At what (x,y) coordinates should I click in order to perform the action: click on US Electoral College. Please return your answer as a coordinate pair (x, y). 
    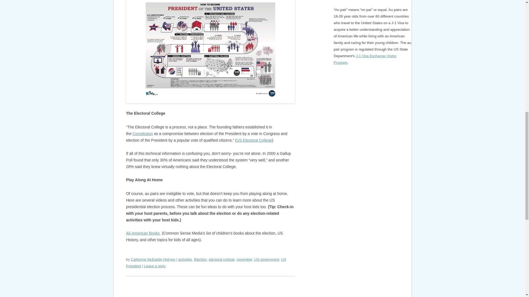
    Looking at the image, I should click on (254, 140).